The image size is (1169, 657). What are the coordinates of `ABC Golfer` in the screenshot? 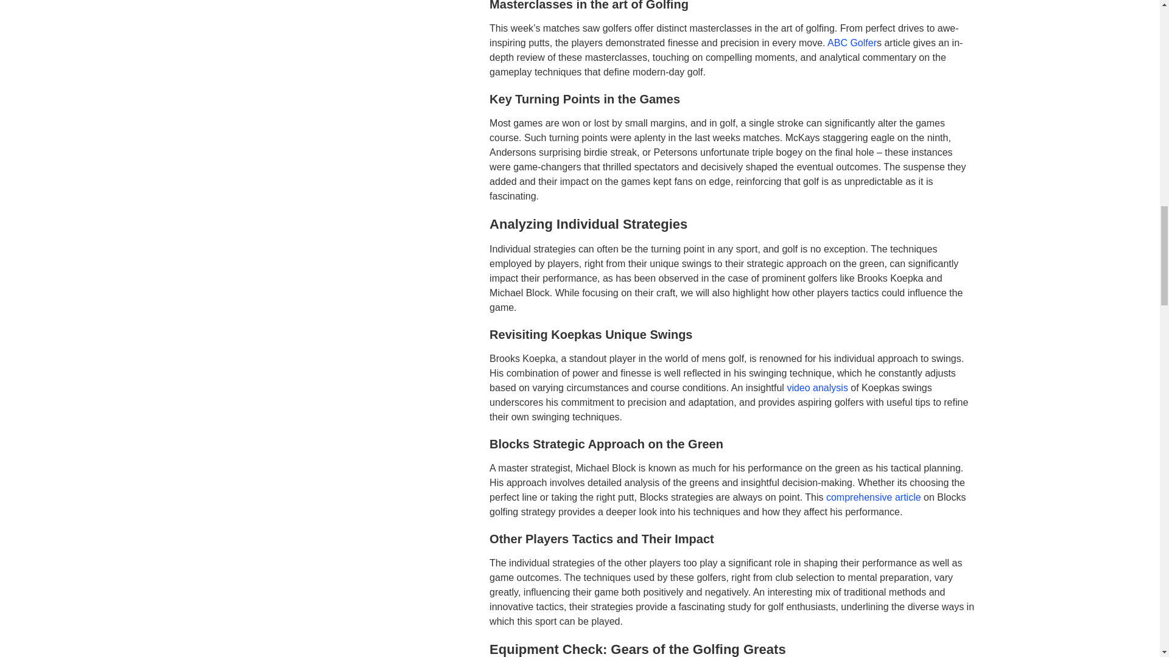 It's located at (852, 43).